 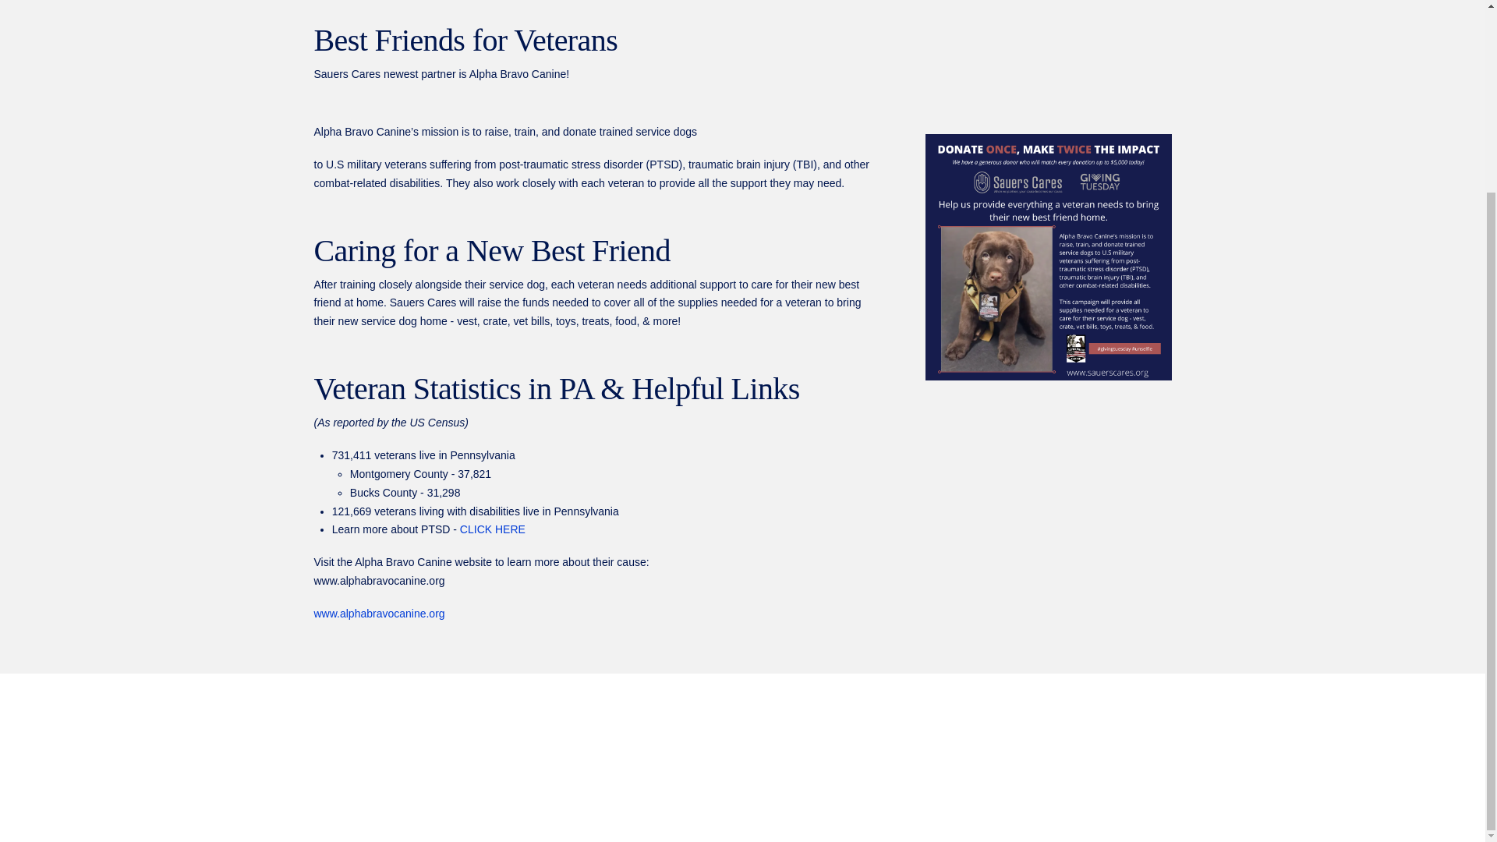 What do you see at coordinates (639, 769) in the screenshot?
I see `CURRENT PROJECTS` at bounding box center [639, 769].